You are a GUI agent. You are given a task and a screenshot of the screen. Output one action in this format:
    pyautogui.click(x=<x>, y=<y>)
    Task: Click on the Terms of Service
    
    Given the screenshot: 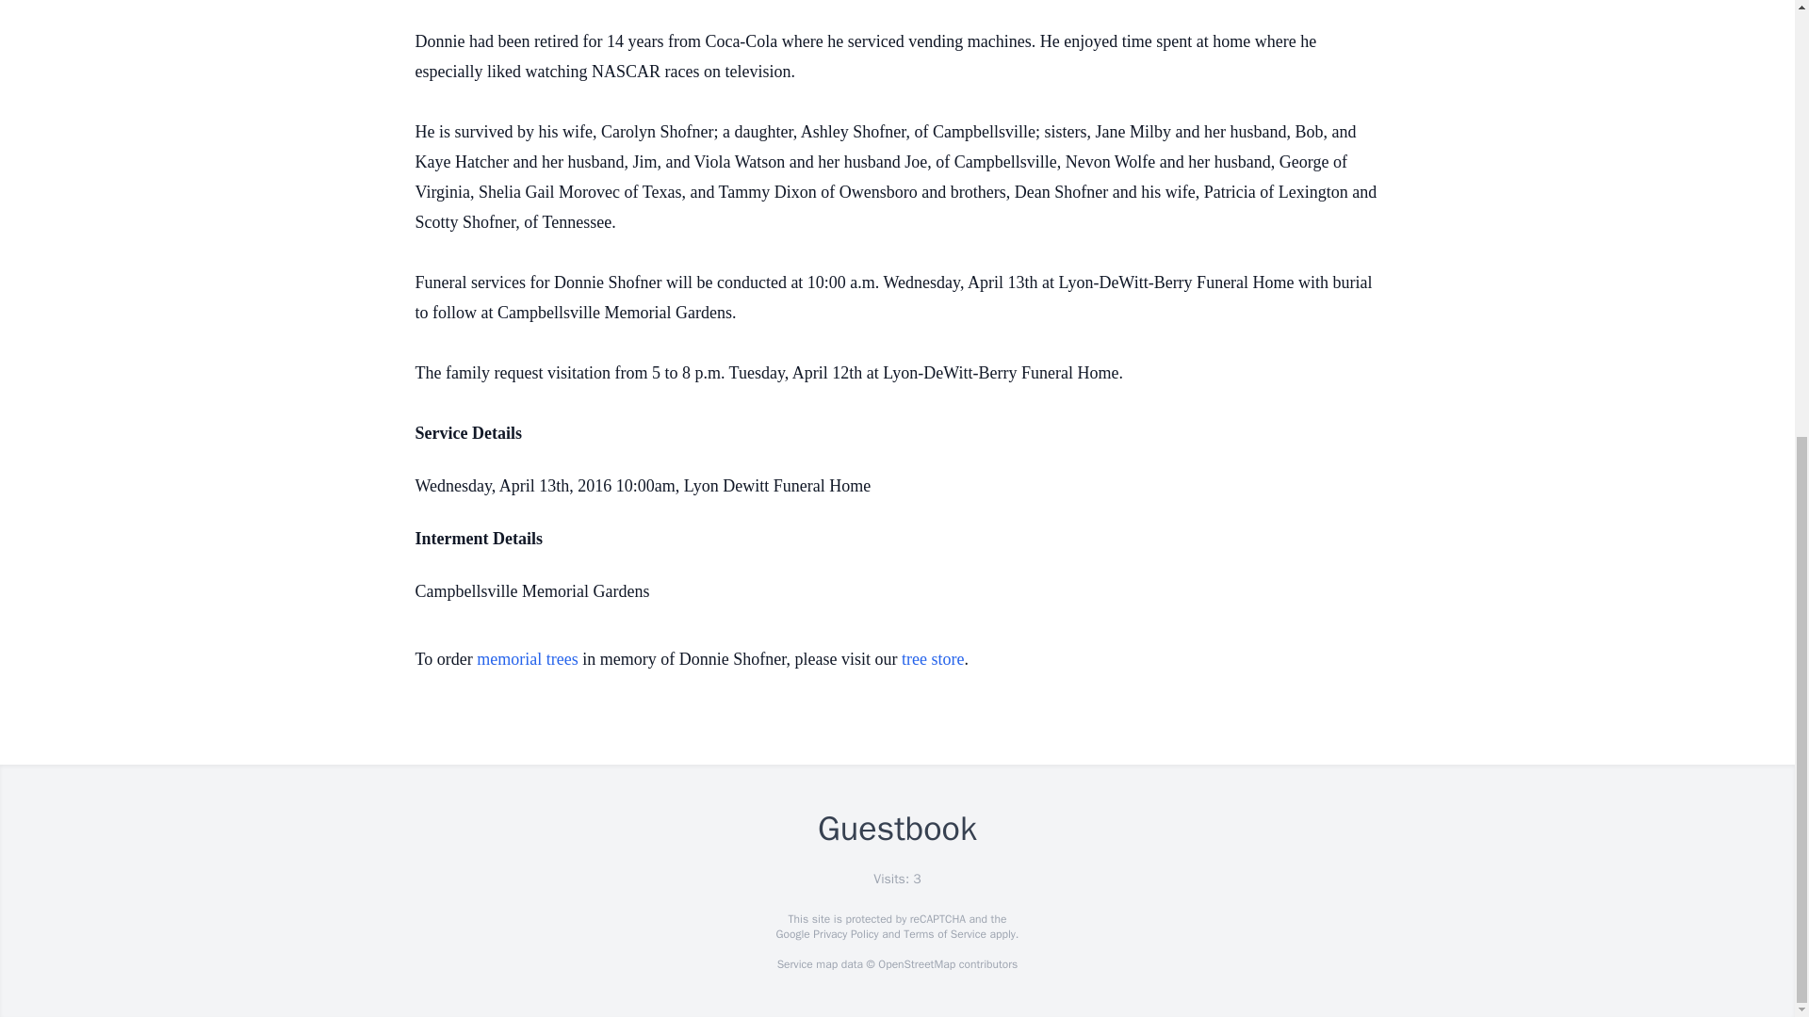 What is the action you would take?
    pyautogui.click(x=944, y=934)
    